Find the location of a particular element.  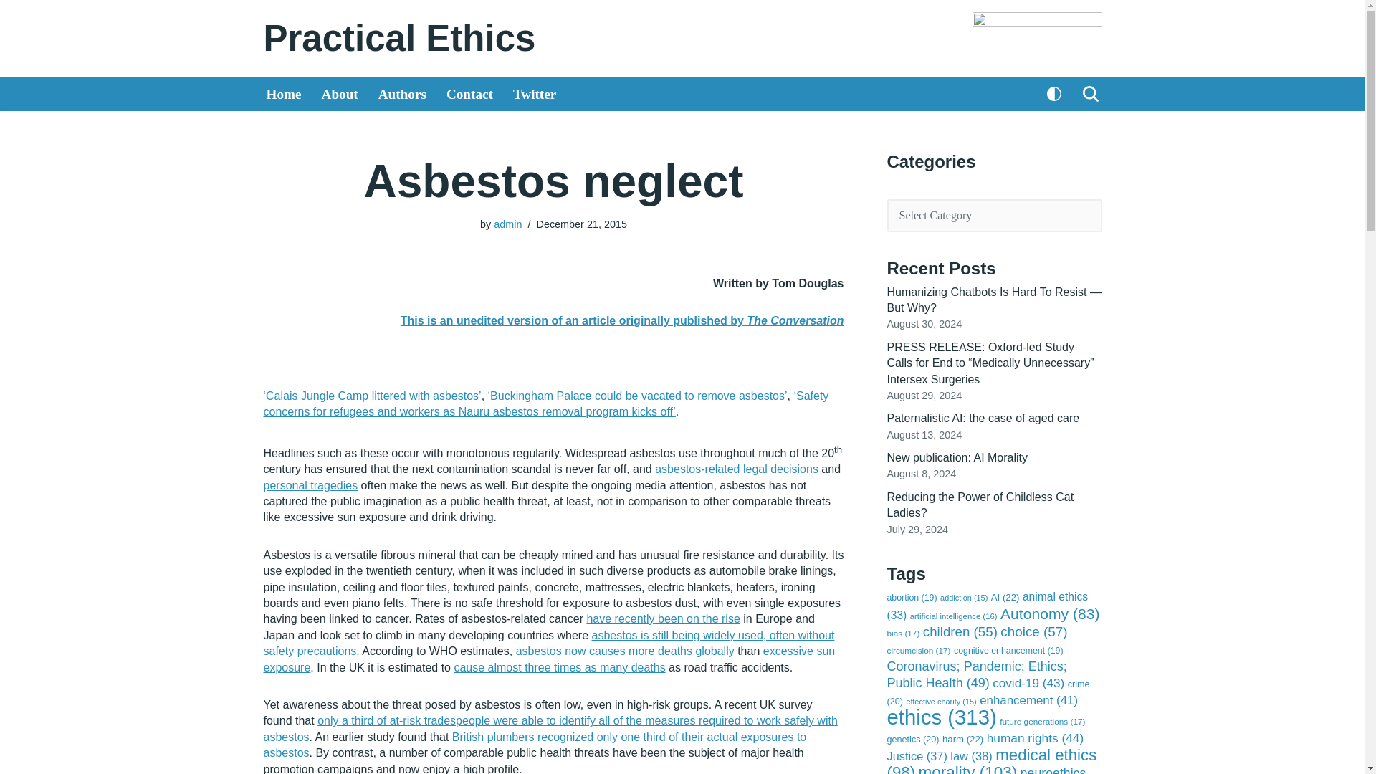

Contact is located at coordinates (469, 94).